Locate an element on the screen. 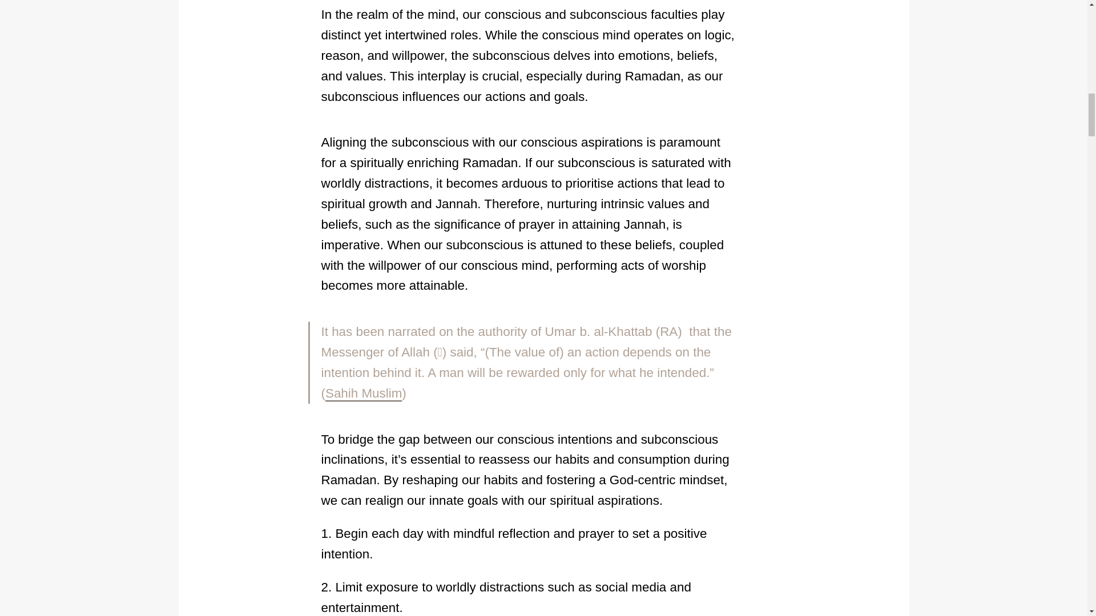 The height and width of the screenshot is (616, 1096). Sahih Muslim is located at coordinates (364, 394).